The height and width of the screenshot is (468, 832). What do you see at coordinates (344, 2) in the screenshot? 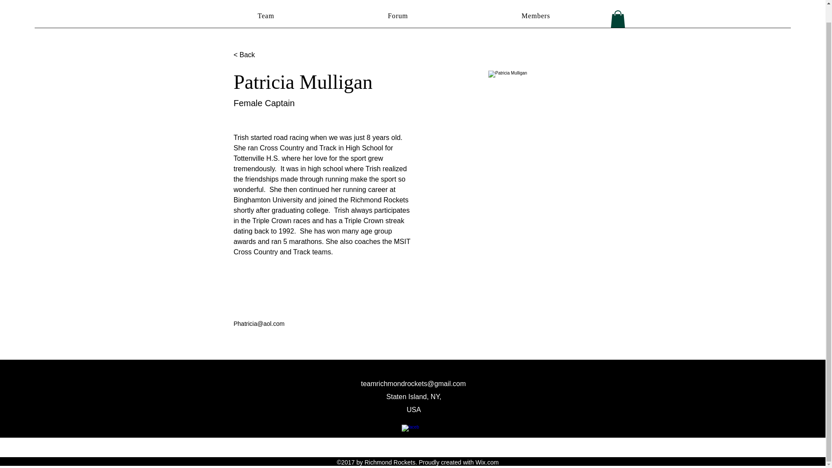
I see `Group Runs` at bounding box center [344, 2].